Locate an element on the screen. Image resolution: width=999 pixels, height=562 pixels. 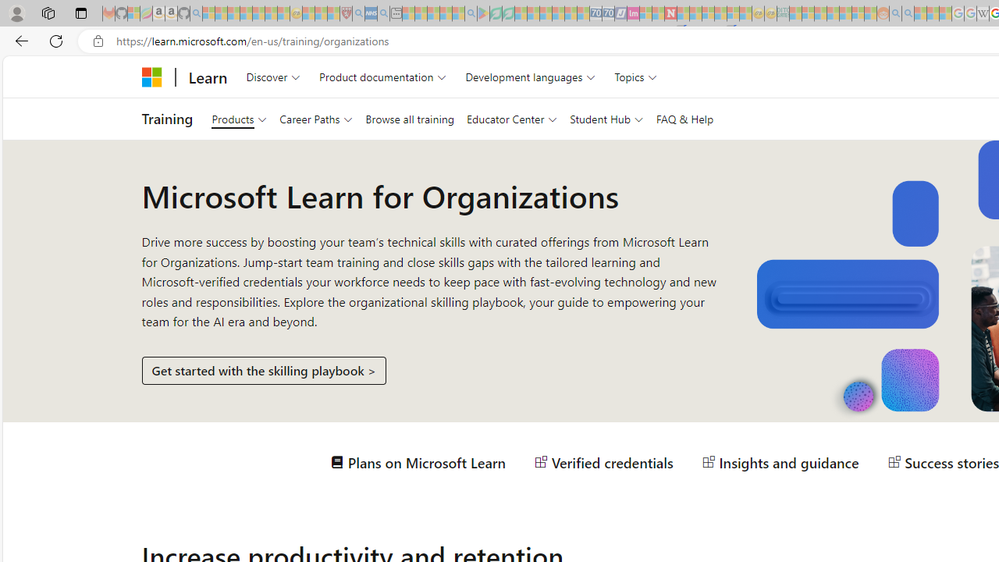
Products is located at coordinates (239, 119).